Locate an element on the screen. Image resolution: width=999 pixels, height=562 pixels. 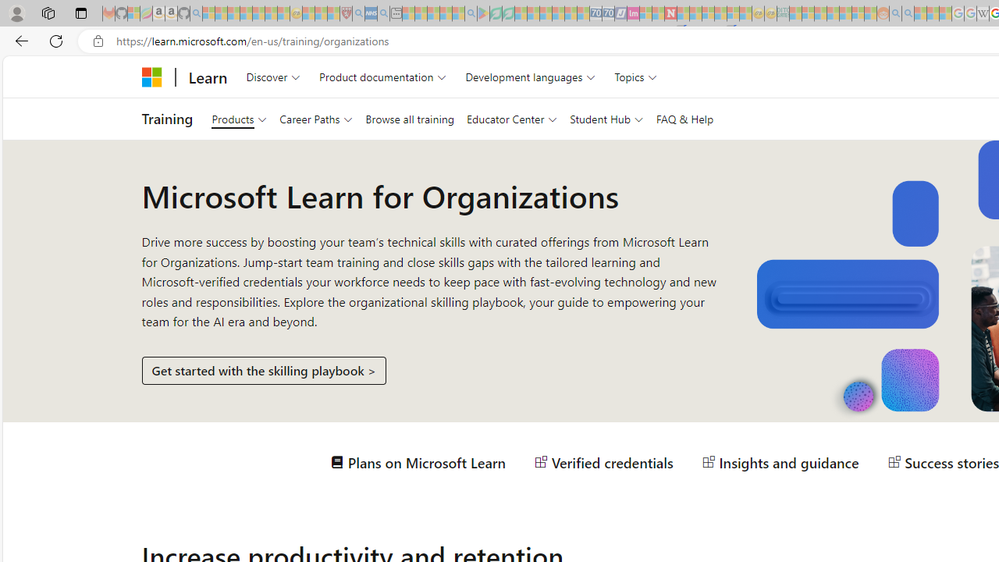
Products is located at coordinates (239, 119).